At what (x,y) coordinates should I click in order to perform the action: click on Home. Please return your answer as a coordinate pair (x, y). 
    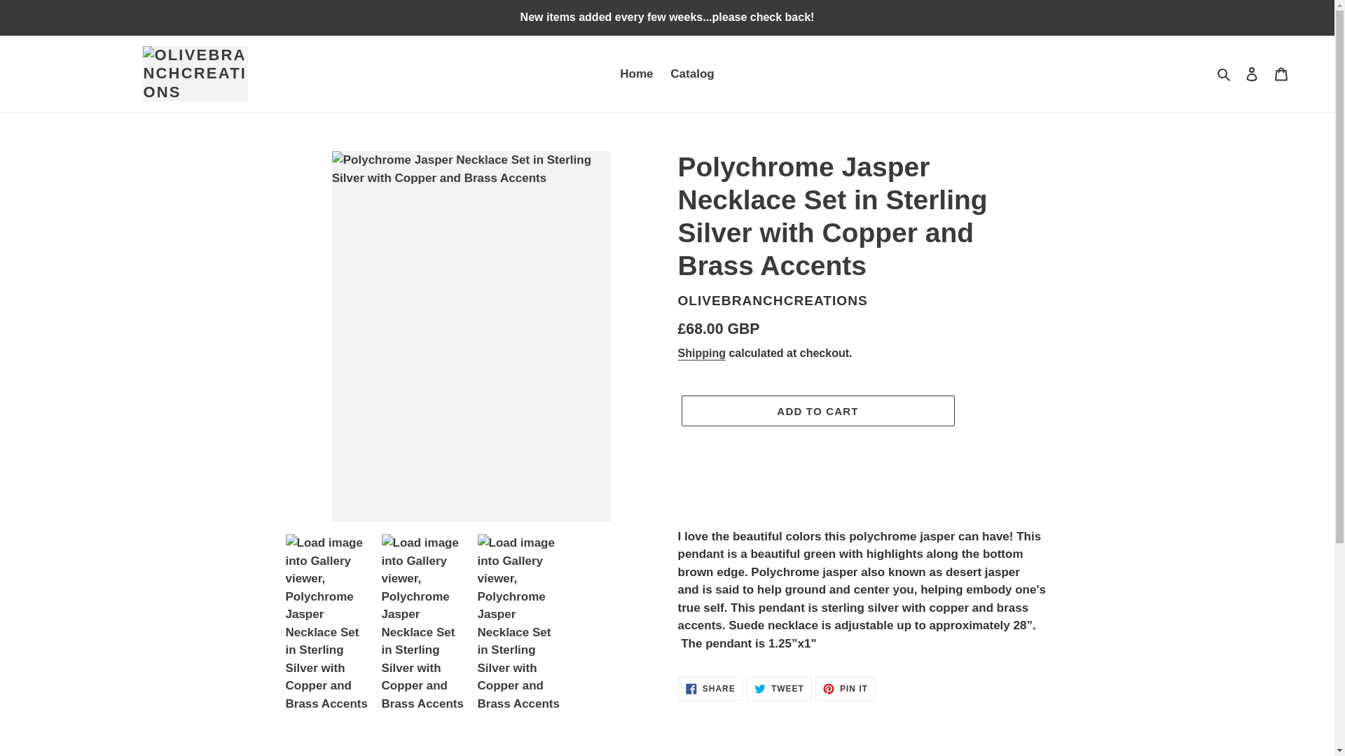
    Looking at the image, I should click on (710, 689).